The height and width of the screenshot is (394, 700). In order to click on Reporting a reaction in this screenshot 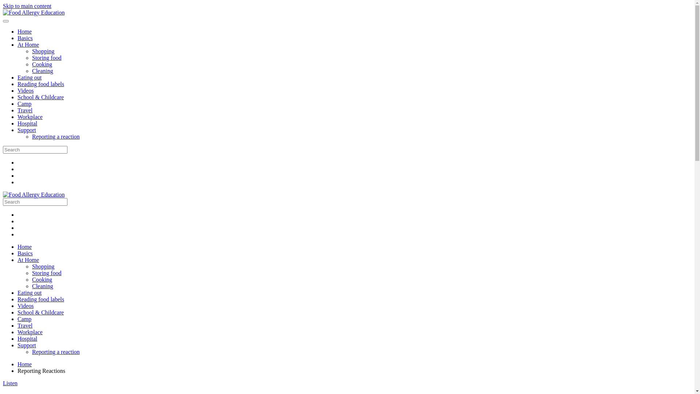, I will do `click(56, 352)`.